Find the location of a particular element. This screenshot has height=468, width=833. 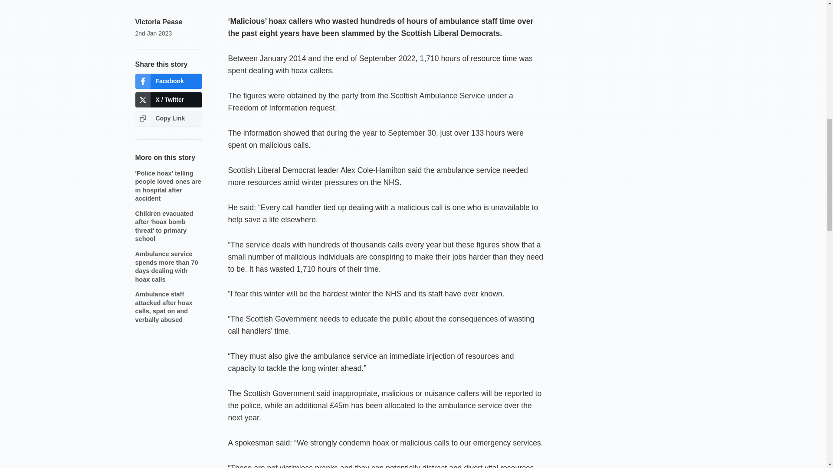

Facebook is located at coordinates (168, 81).